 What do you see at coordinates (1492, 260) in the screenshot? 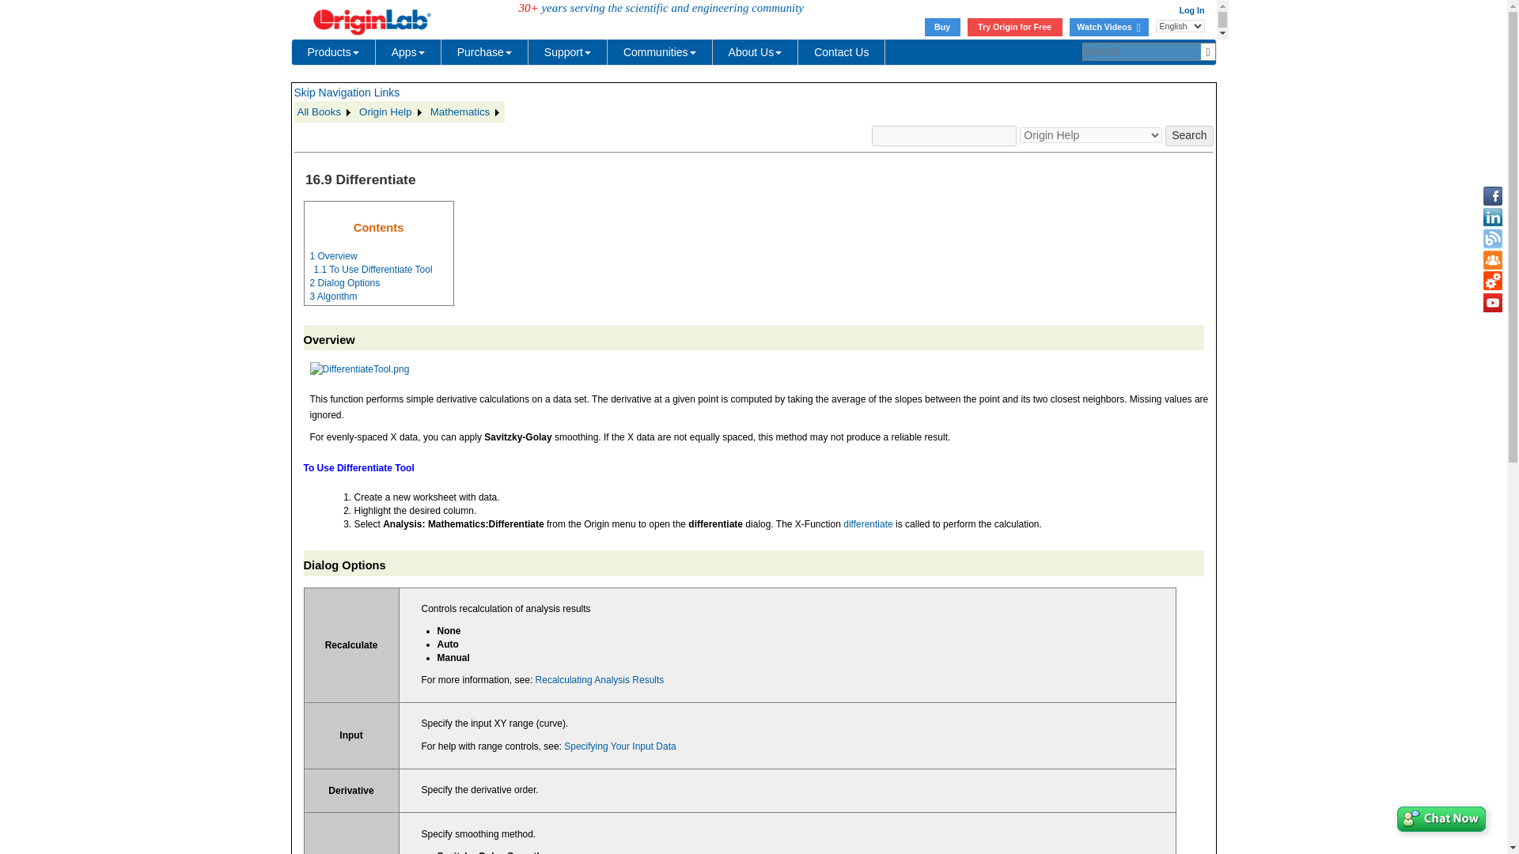
I see `Forum` at bounding box center [1492, 260].